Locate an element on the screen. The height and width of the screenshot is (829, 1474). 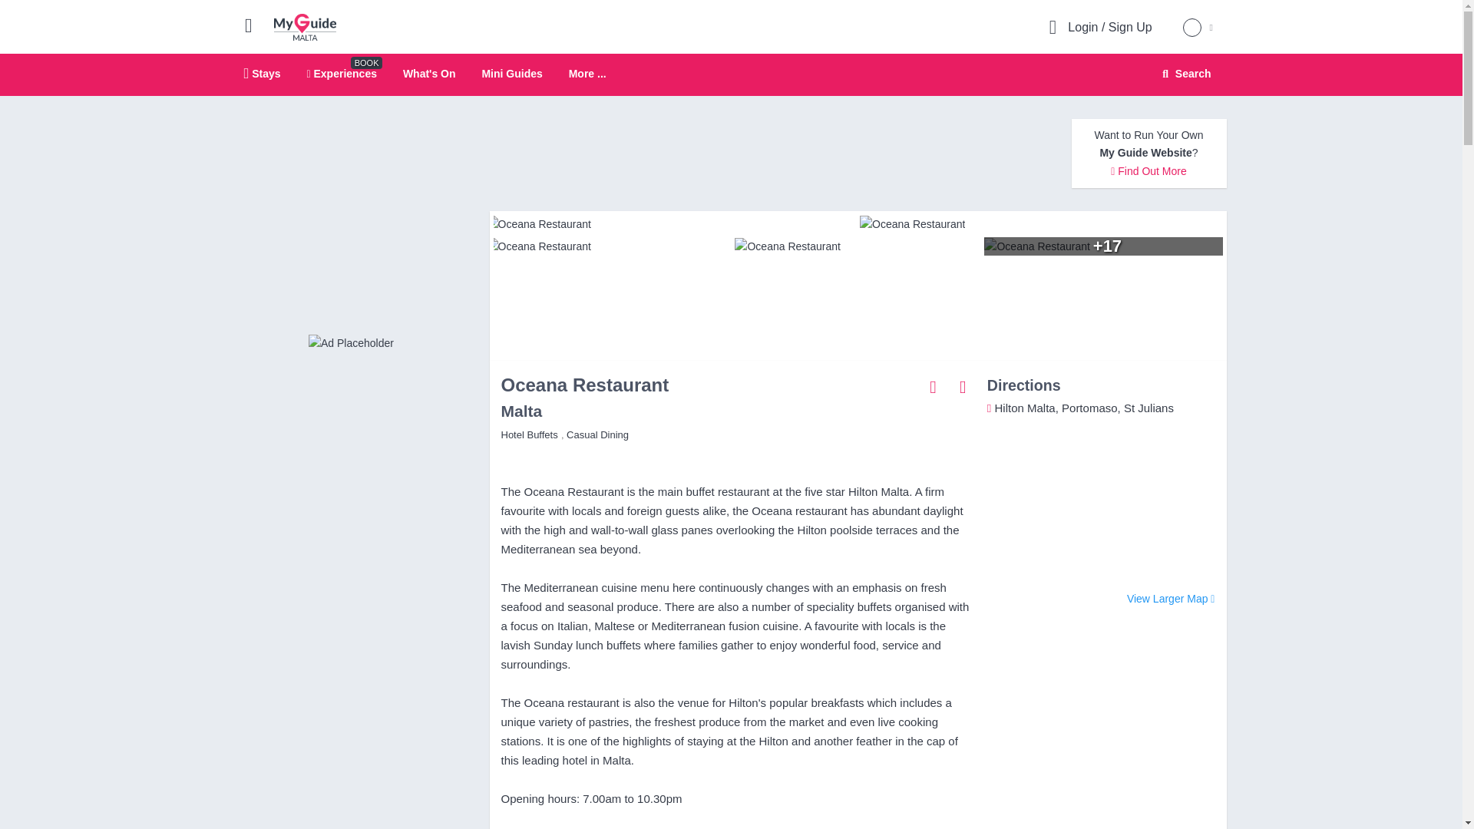
Mini Guides is located at coordinates (587, 74).